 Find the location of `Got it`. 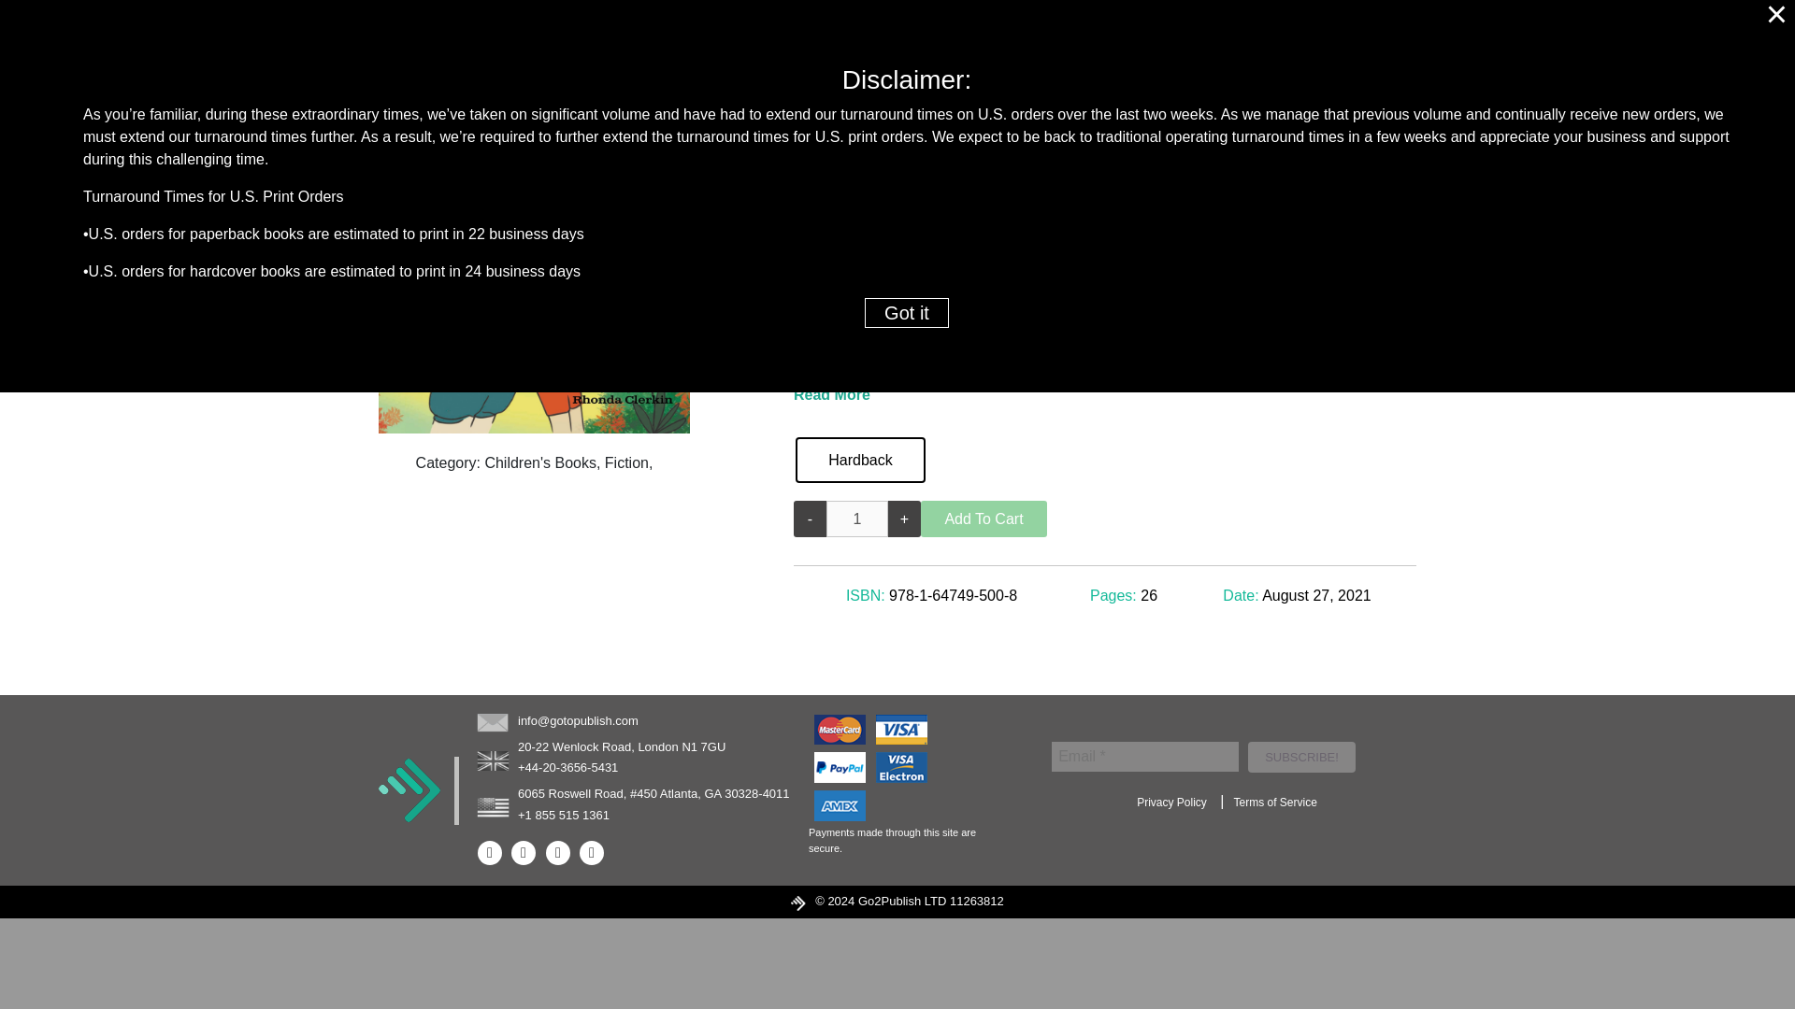

Got it is located at coordinates (907, 312).